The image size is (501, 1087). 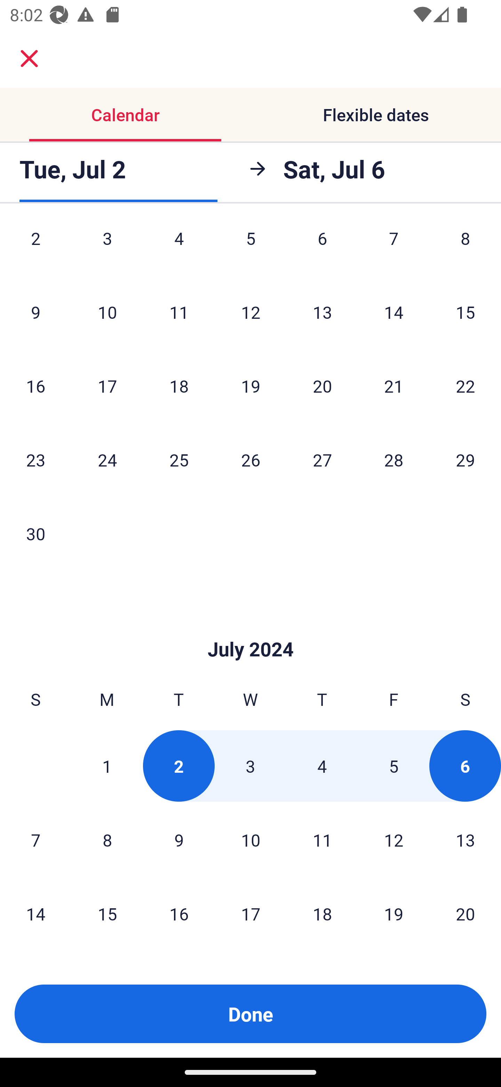 I want to click on 15 Saturday, June 15, 2024, so click(x=466, y=312).